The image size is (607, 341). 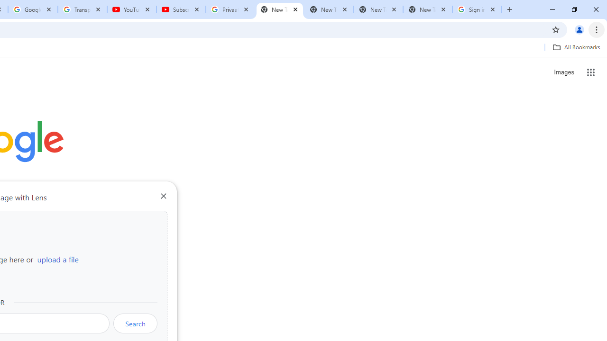 What do you see at coordinates (181, 9) in the screenshot?
I see `Subscriptions - YouTube` at bounding box center [181, 9].